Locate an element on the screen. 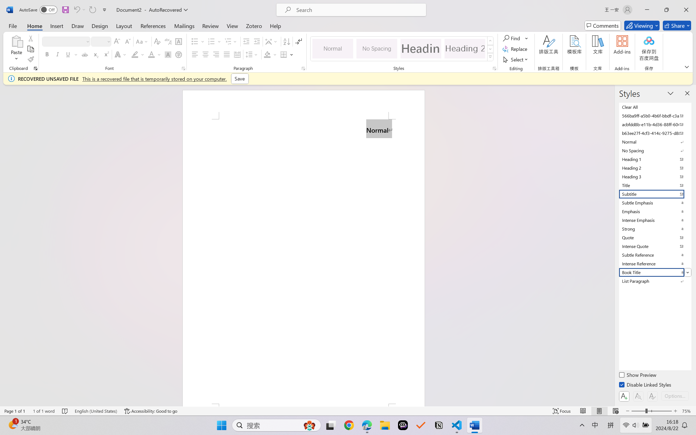 This screenshot has height=435, width=696. Class: NetUIScrollBar is located at coordinates (611, 246).